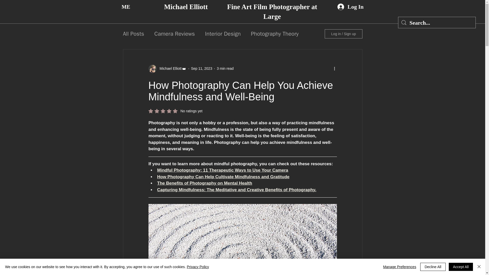  What do you see at coordinates (204, 183) in the screenshot?
I see `The Benefits of Photography on Mental Health` at bounding box center [204, 183].